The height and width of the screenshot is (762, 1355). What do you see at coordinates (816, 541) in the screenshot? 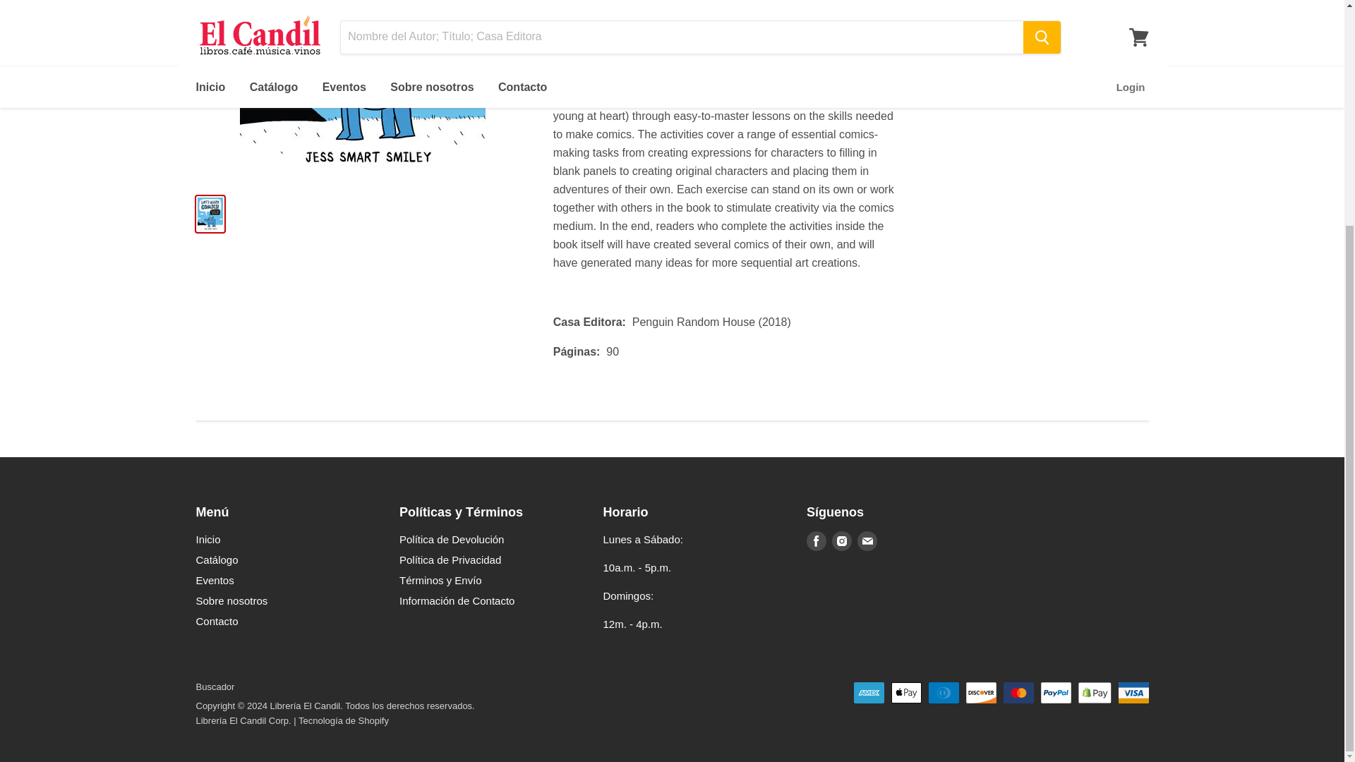
I see `Facebook` at bounding box center [816, 541].